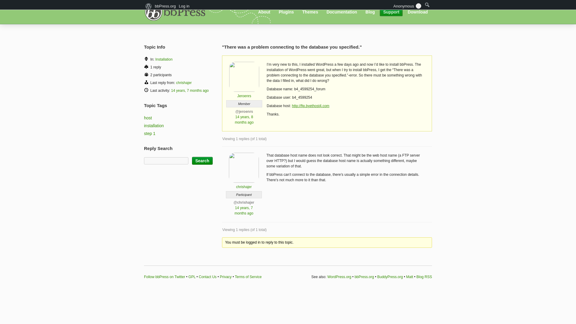 The height and width of the screenshot is (324, 576). What do you see at coordinates (264, 12) in the screenshot?
I see `About` at bounding box center [264, 12].